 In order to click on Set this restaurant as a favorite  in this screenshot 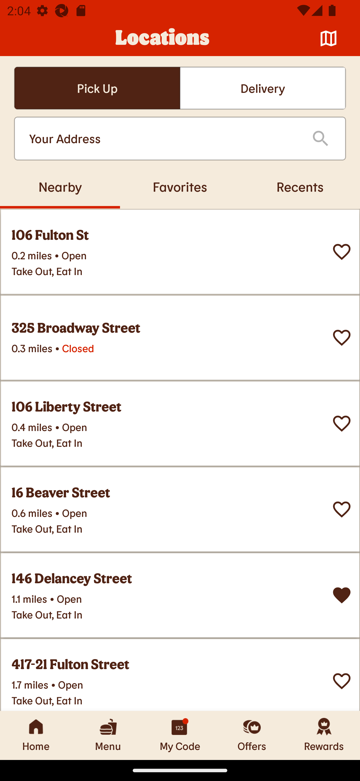, I will do `click(342, 510)`.